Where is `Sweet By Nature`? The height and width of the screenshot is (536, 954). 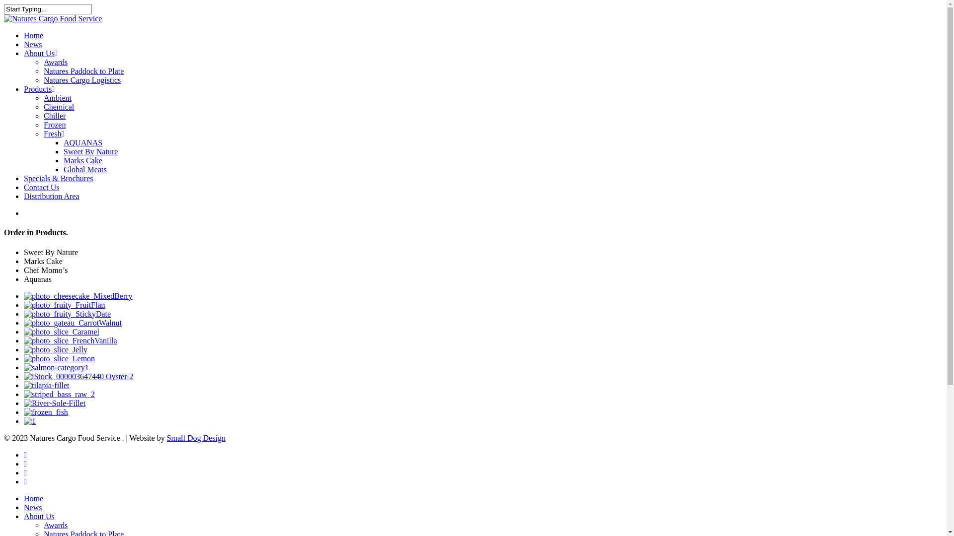 Sweet By Nature is located at coordinates (90, 152).